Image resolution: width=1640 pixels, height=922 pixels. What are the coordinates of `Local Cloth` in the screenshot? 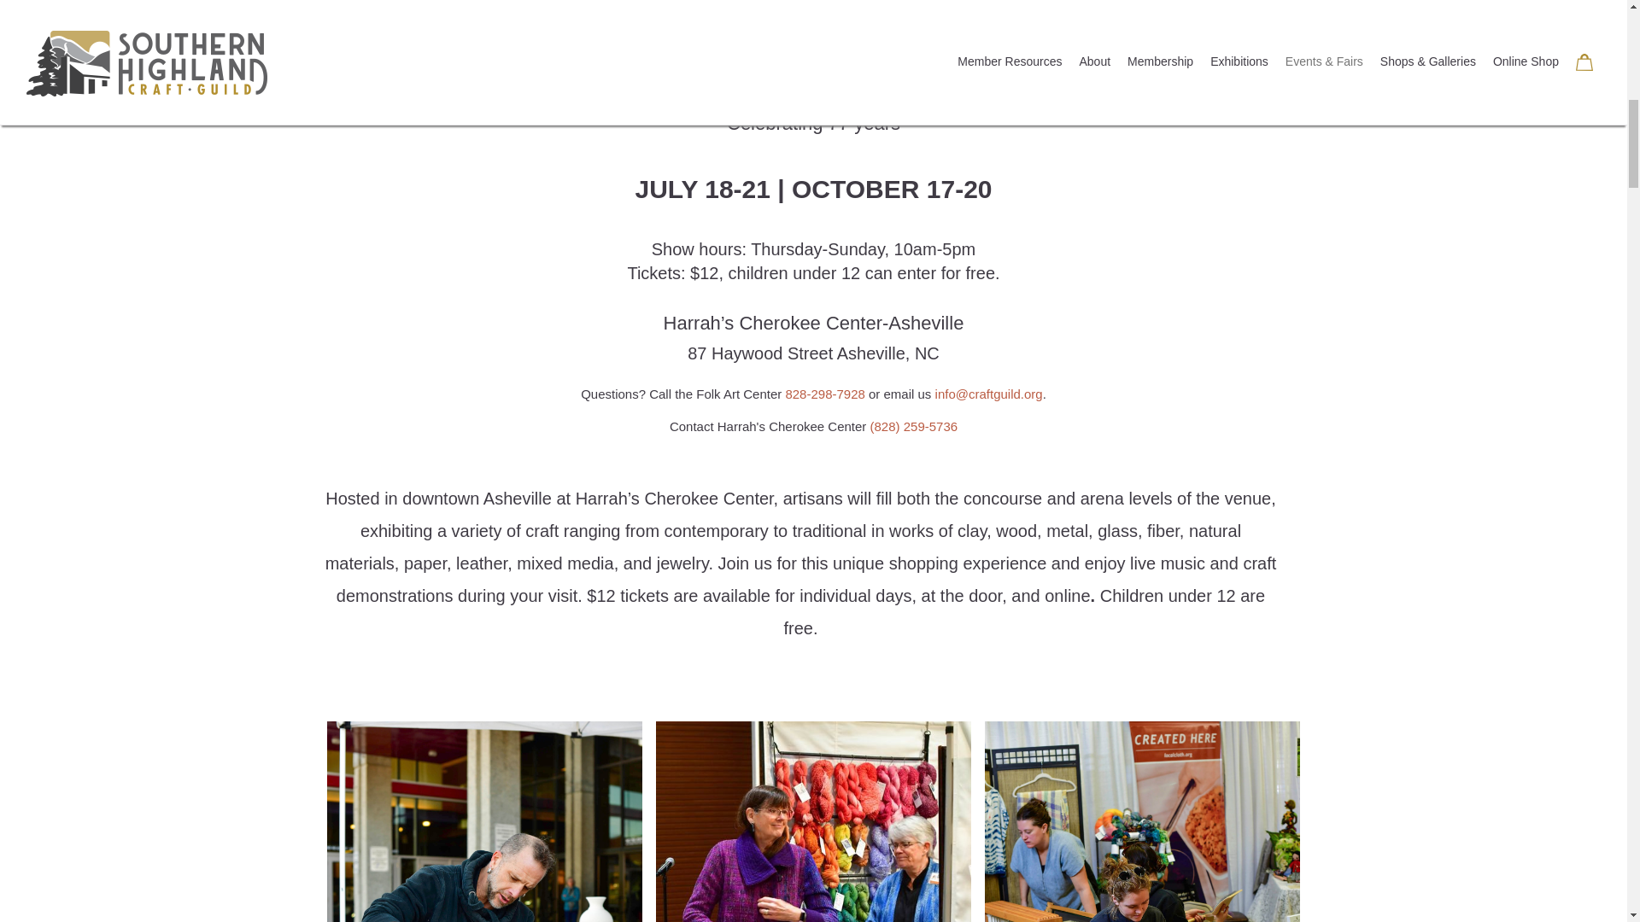 It's located at (1142, 821).